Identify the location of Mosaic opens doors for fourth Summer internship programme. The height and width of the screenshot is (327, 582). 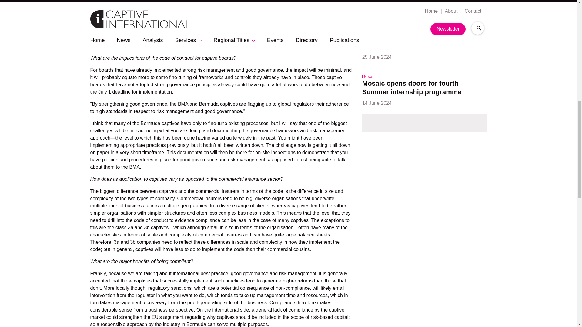
(412, 88).